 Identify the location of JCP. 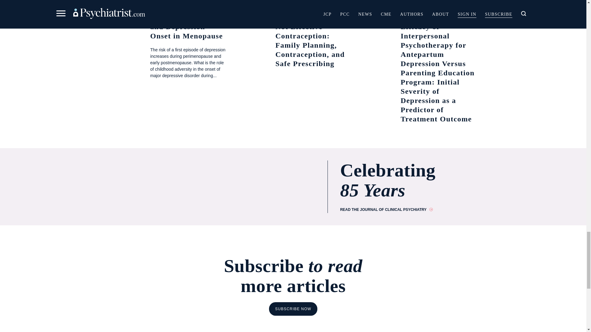
(382, 16).